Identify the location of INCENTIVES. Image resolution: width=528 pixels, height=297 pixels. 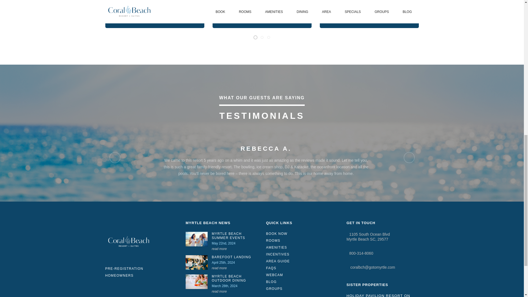
(302, 255).